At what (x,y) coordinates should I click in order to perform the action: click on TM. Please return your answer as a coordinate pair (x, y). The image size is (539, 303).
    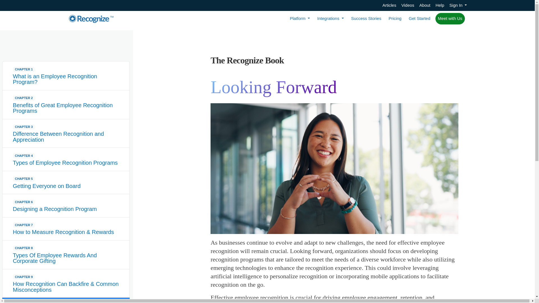
    Looking at the image, I should click on (91, 19).